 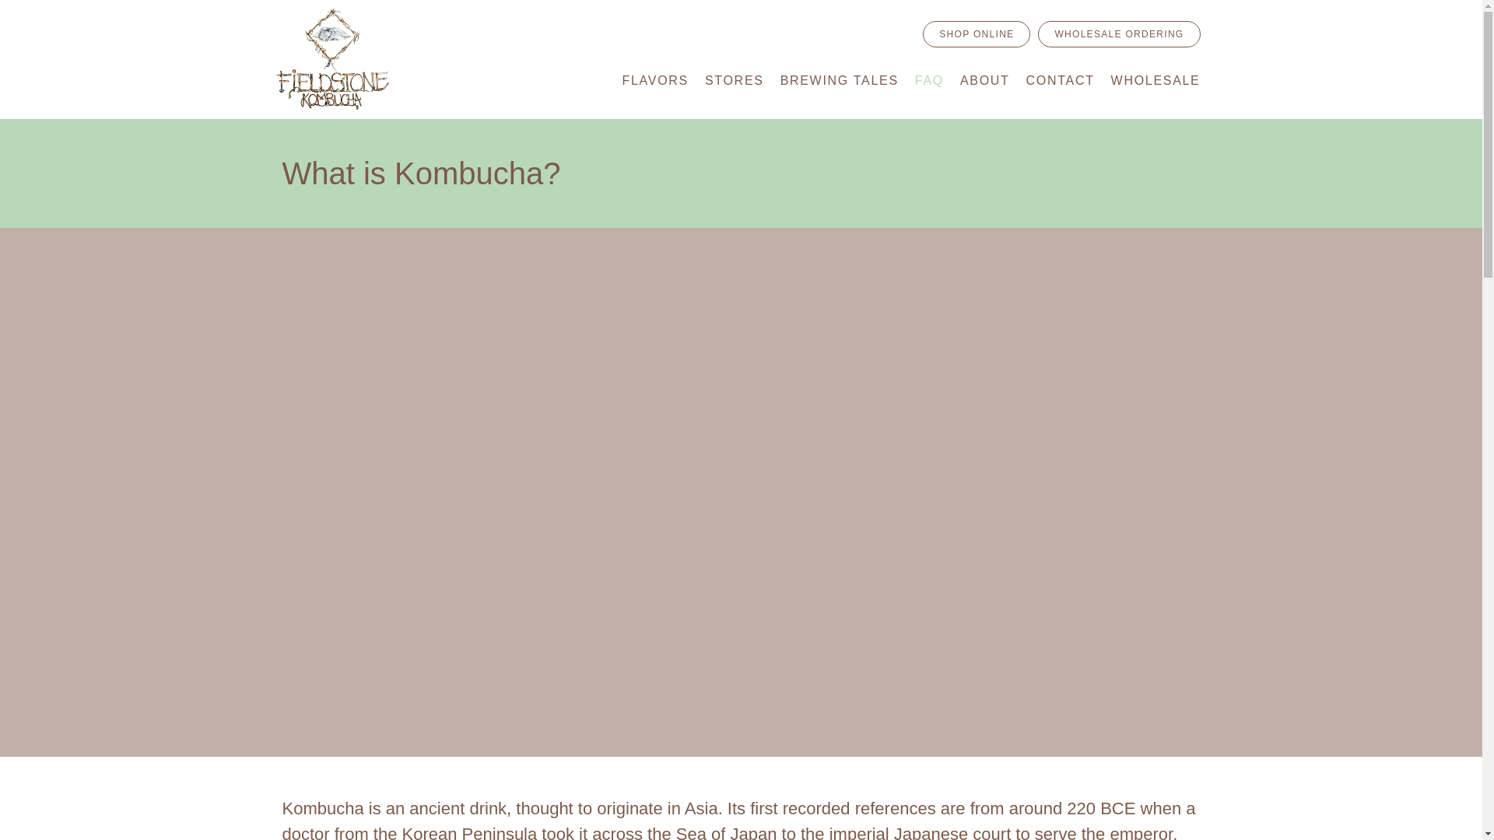 I want to click on CONTACT, so click(x=1061, y=81).